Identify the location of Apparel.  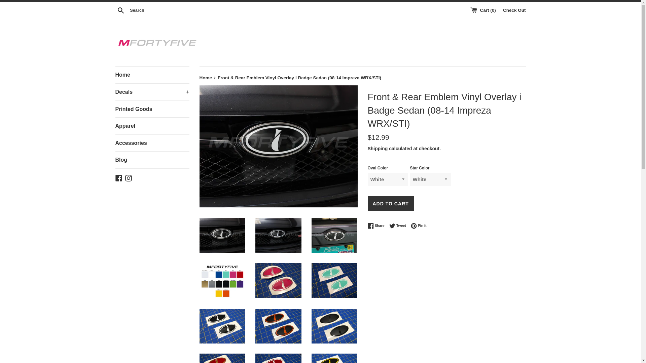
(152, 126).